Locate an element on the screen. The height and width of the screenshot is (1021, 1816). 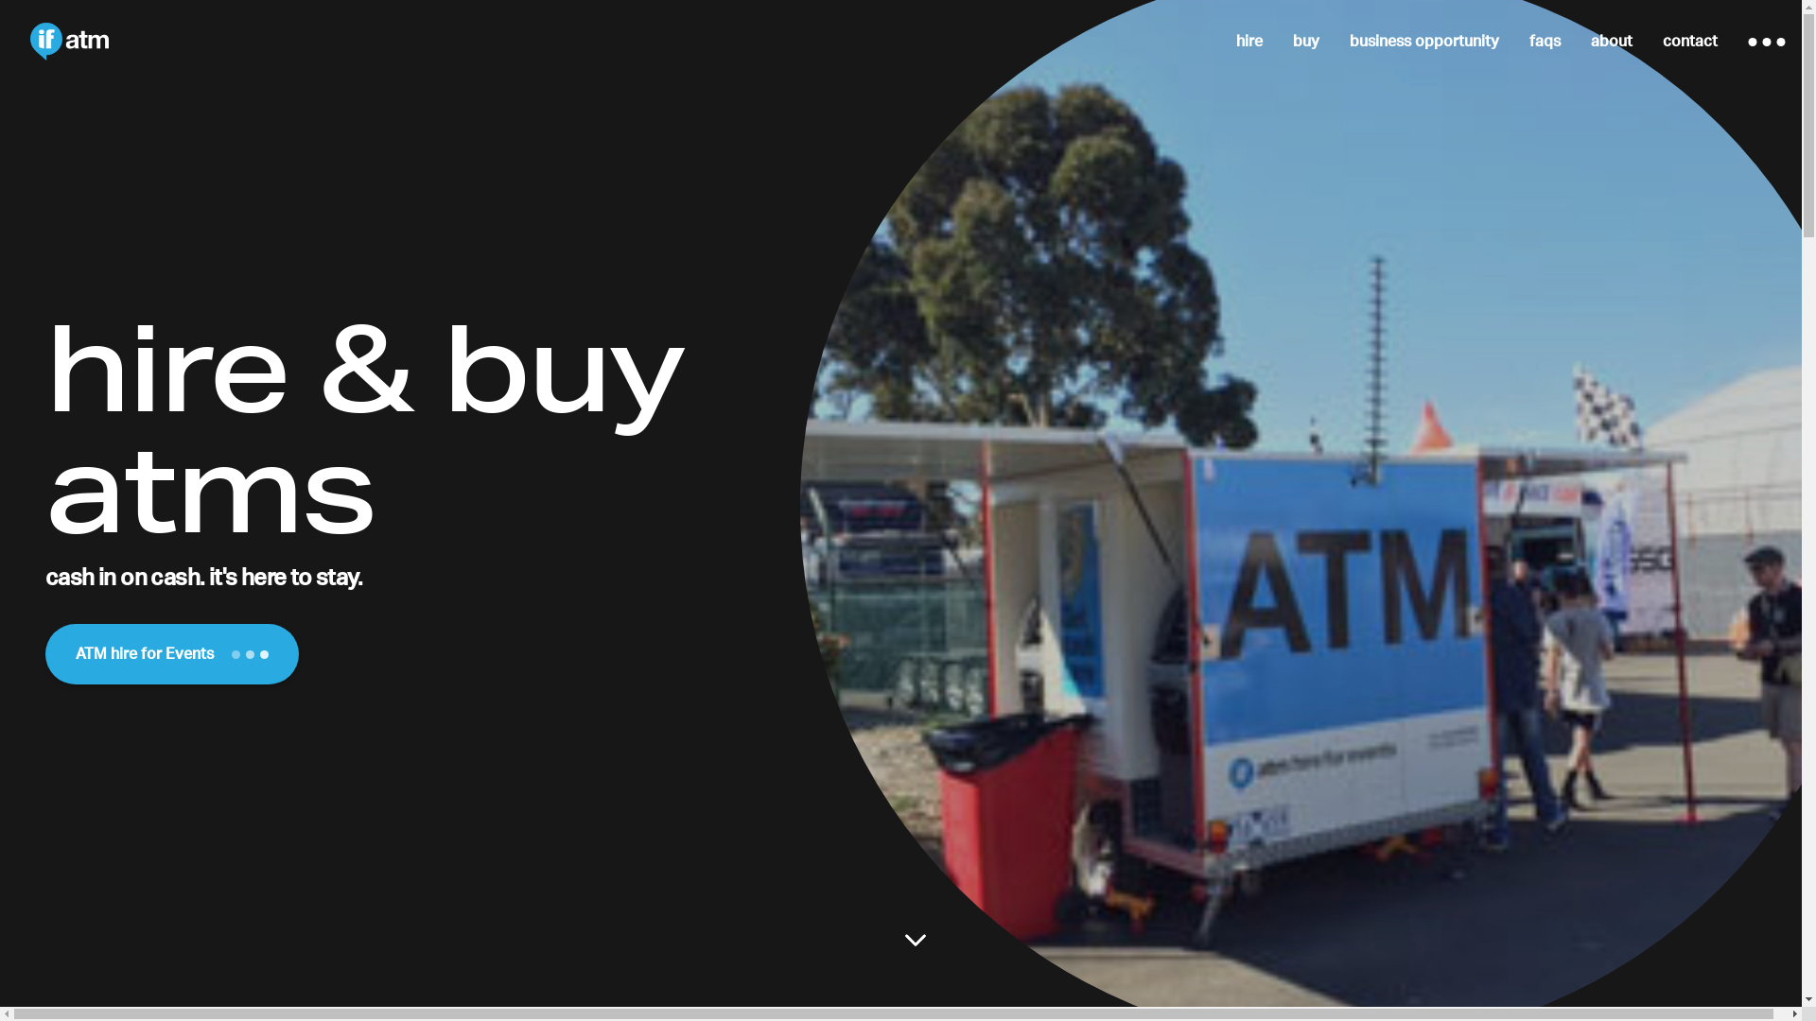
about is located at coordinates (1612, 42).